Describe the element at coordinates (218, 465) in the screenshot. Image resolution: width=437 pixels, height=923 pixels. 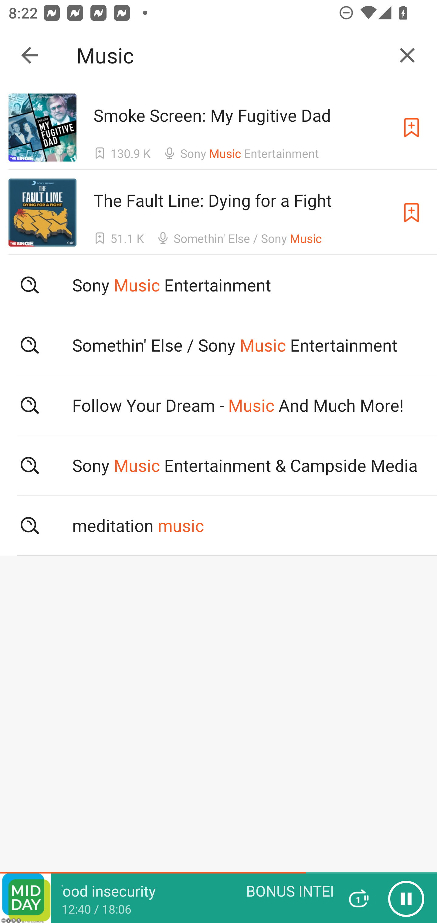
I see ` Sony Music Entertainment & Campside Media` at that location.